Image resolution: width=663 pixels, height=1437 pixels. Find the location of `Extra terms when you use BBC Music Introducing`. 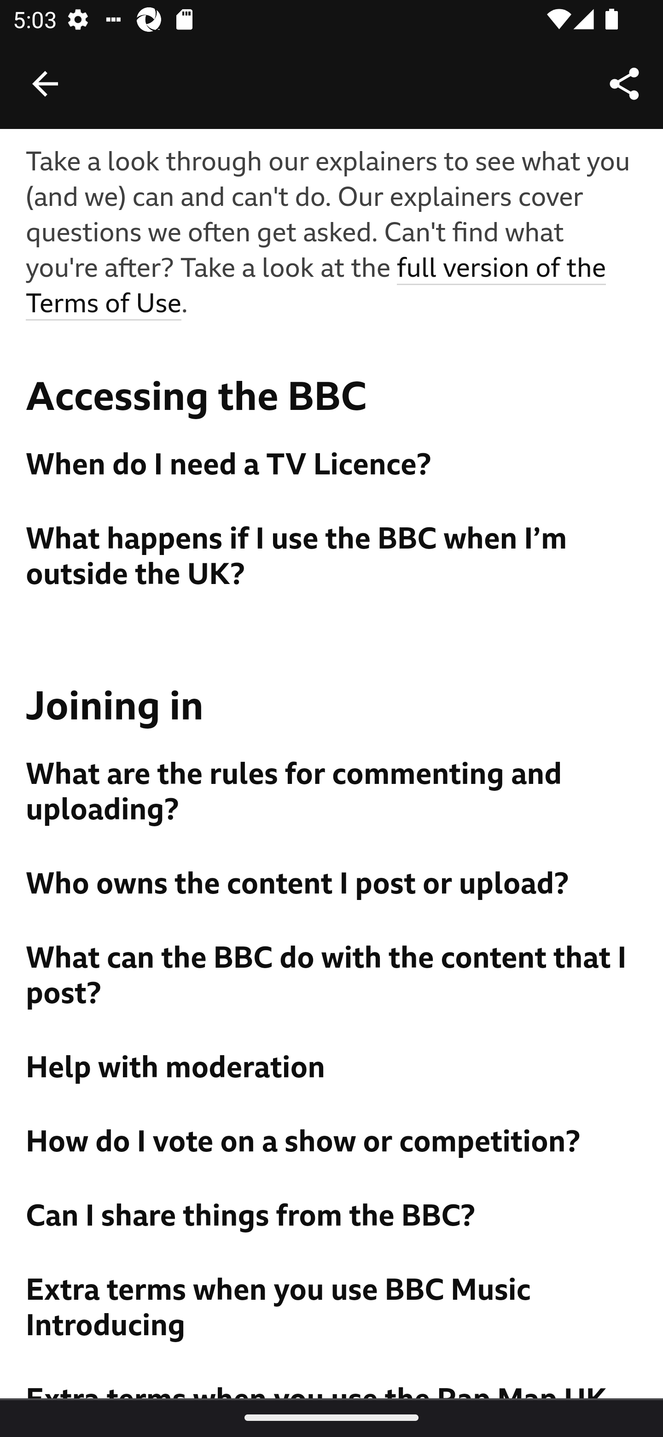

Extra terms when you use BBC Music Introducing is located at coordinates (332, 1310).